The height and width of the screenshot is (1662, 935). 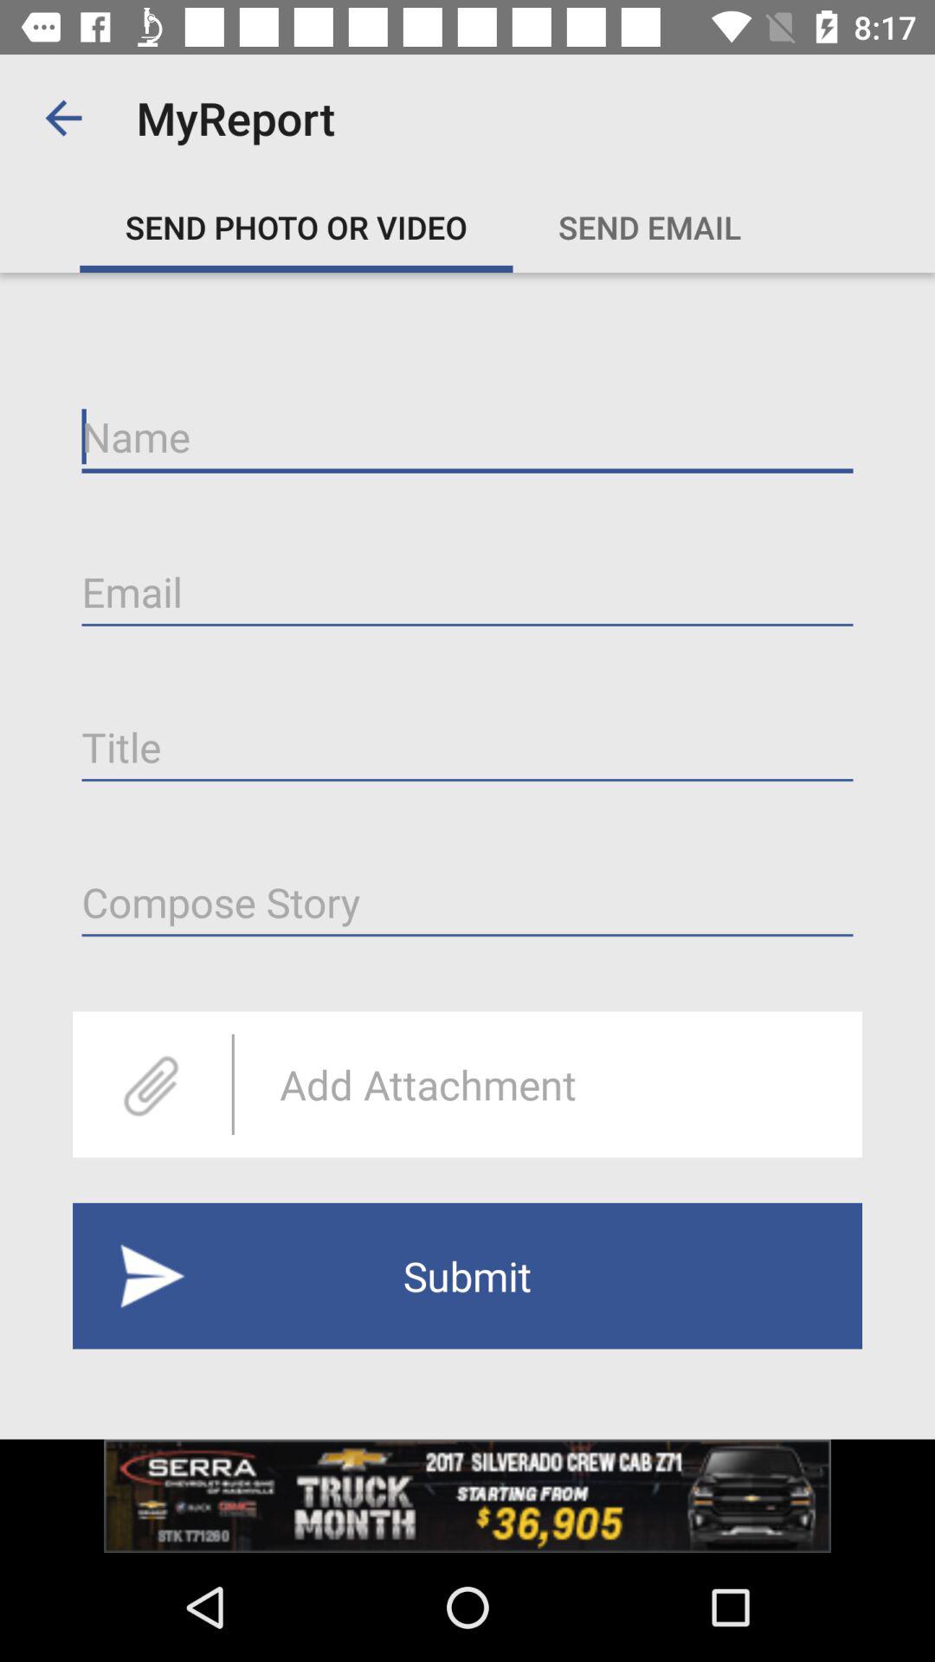 What do you see at coordinates (467, 592) in the screenshot?
I see `email field` at bounding box center [467, 592].